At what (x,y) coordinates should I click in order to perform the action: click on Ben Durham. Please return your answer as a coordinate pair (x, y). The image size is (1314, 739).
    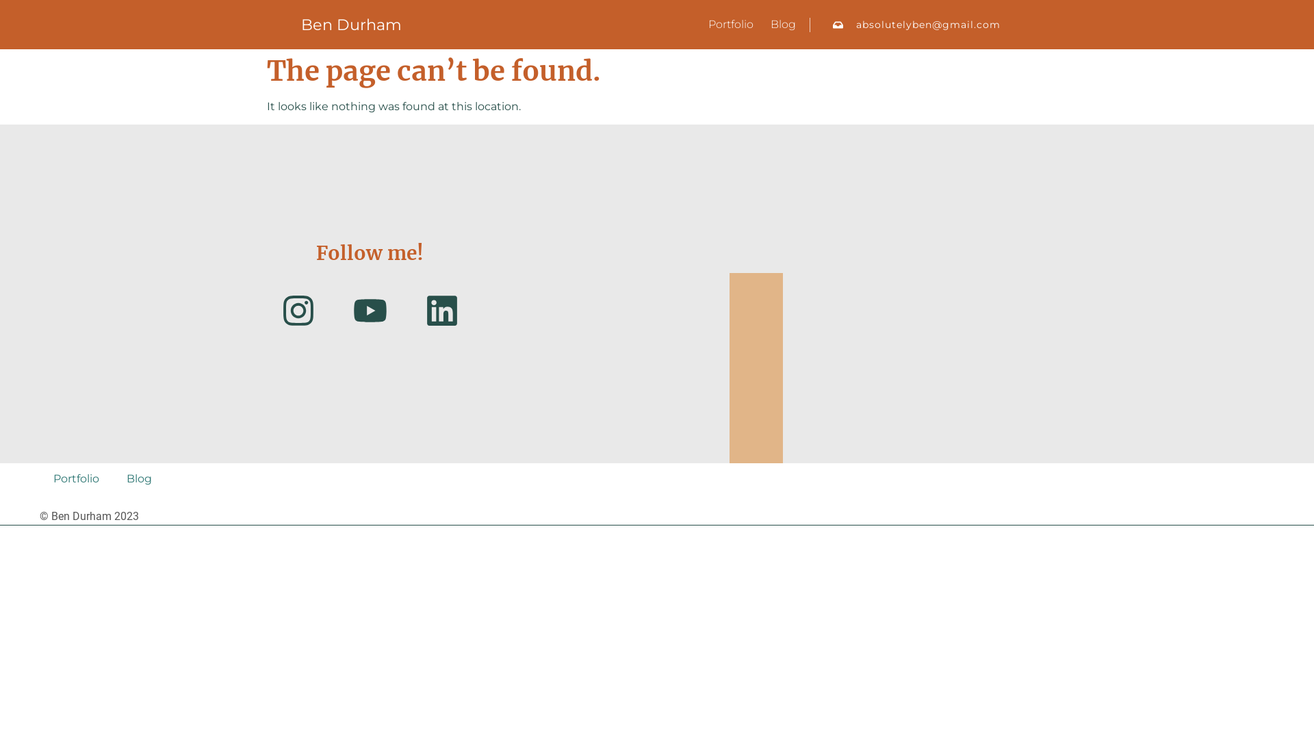
    Looking at the image, I should click on (352, 25).